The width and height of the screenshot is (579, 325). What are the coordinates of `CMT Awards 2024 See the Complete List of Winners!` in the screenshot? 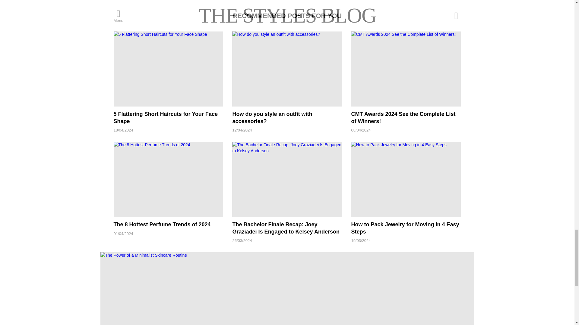 It's located at (403, 117).